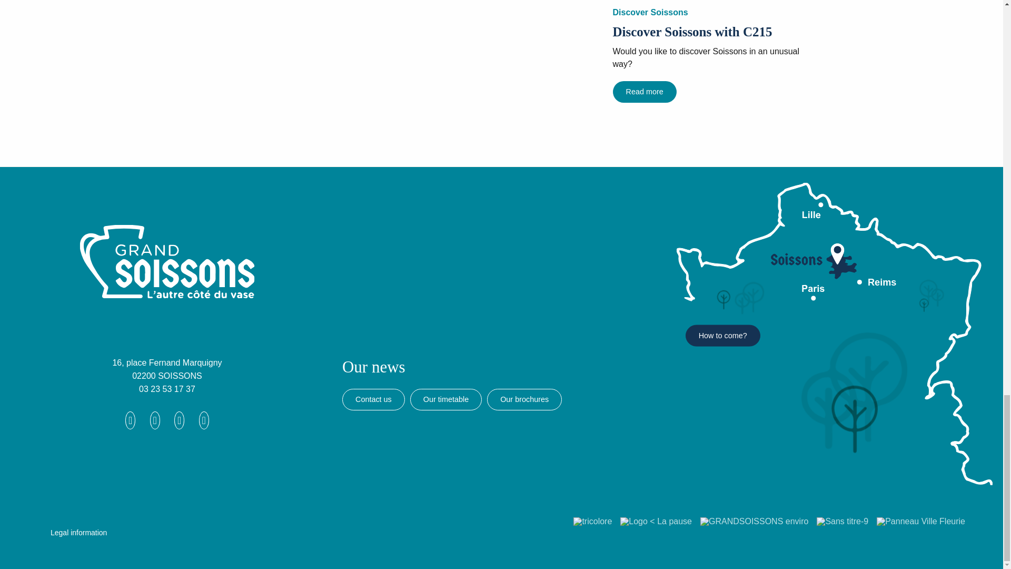 The image size is (1011, 569). Describe the element at coordinates (524, 399) in the screenshot. I see `Our brochures` at that location.